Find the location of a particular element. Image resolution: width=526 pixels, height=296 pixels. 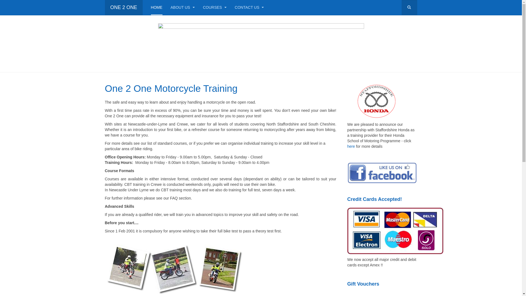

HOME is located at coordinates (157, 8).